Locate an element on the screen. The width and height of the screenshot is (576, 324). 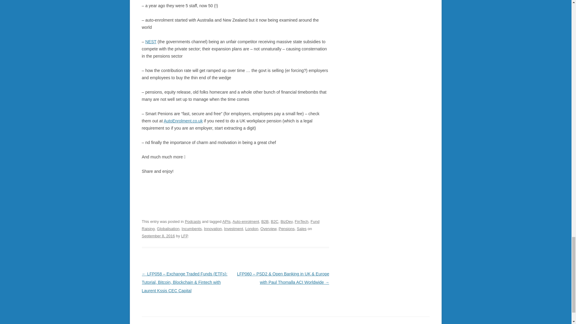
B2B is located at coordinates (265, 221).